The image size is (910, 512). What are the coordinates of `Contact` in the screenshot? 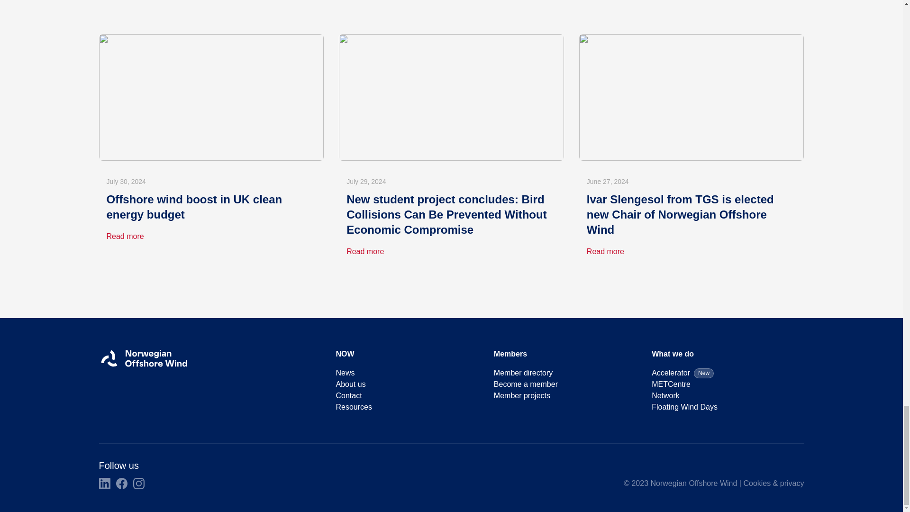 It's located at (348, 395).